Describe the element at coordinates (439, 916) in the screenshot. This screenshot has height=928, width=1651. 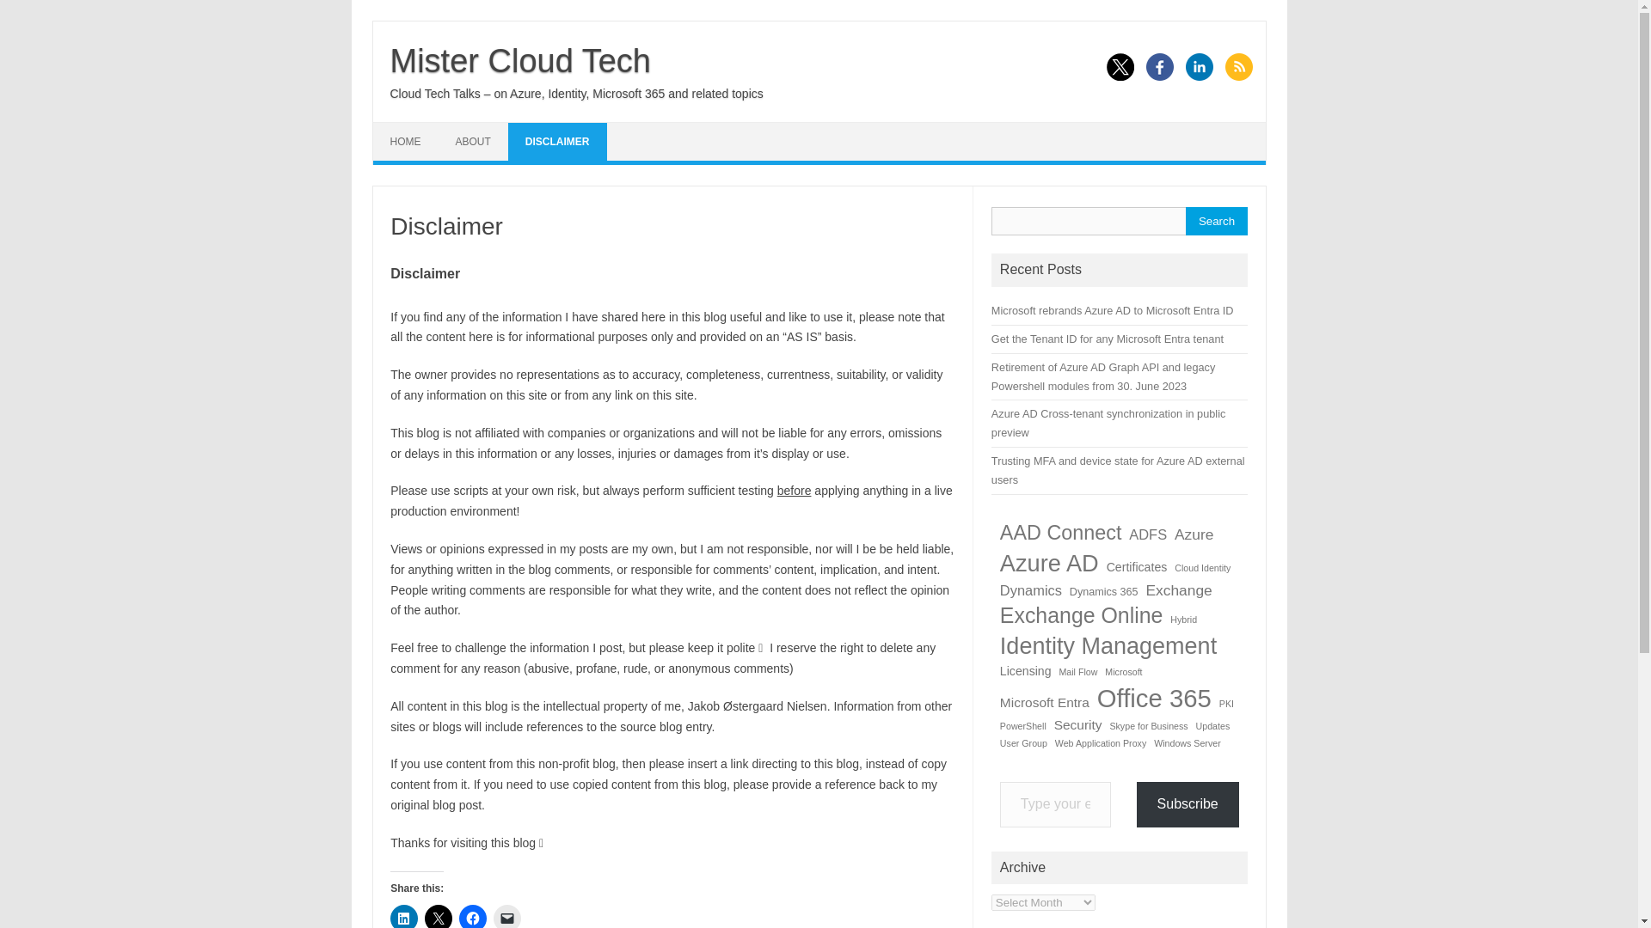
I see `Click to share on X` at that location.